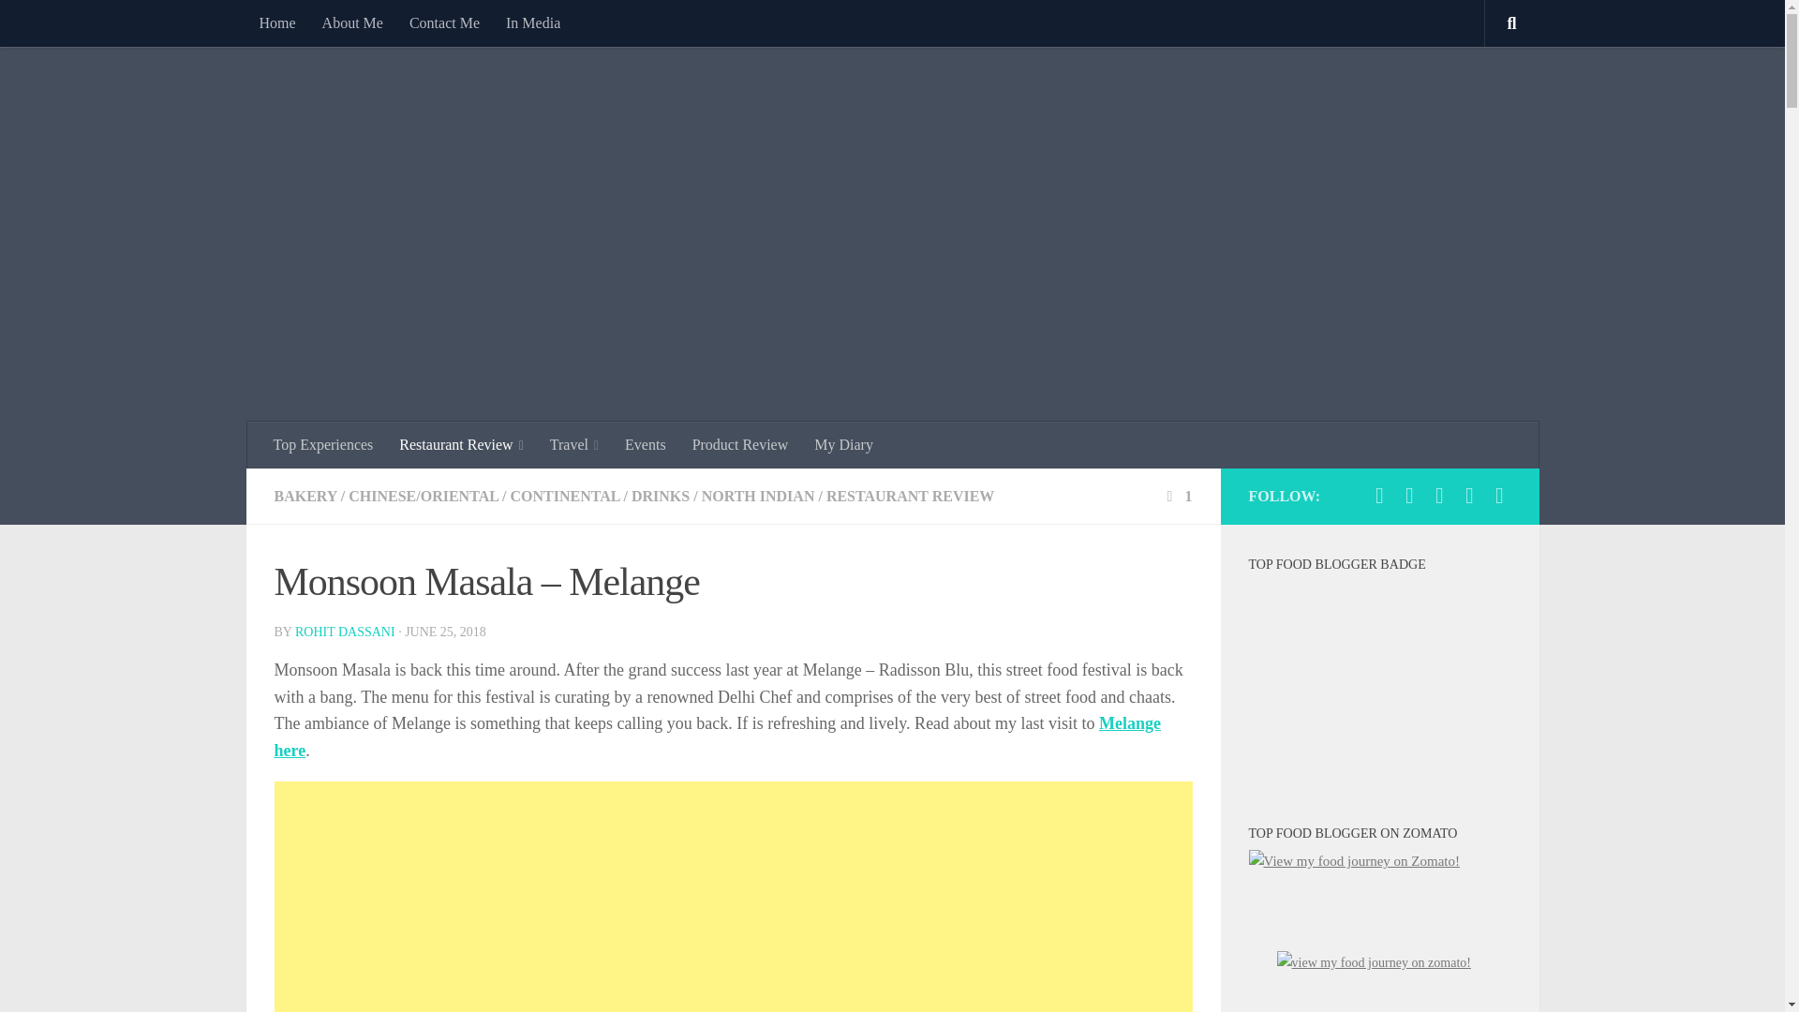 This screenshot has width=1799, height=1012. I want to click on Restaurant Review, so click(461, 445).